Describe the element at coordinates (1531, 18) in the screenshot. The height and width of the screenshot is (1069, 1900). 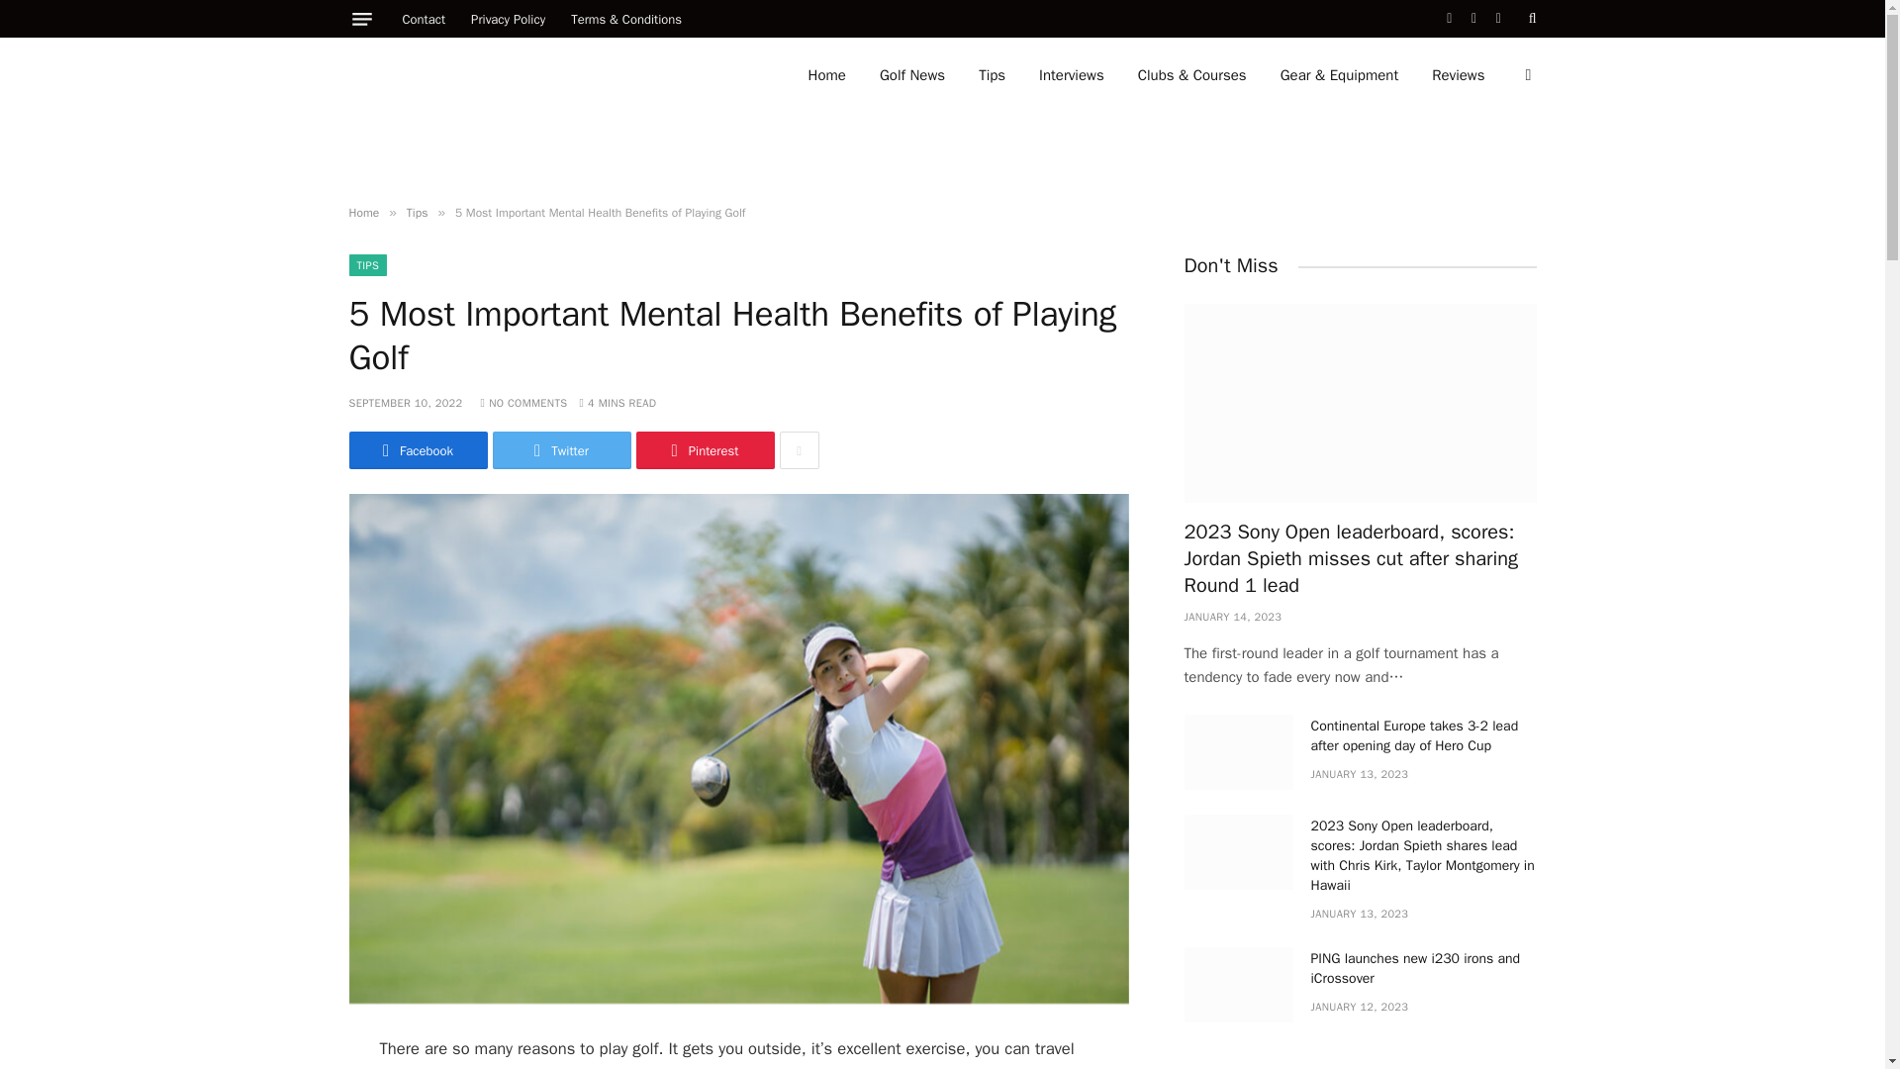
I see `Search` at that location.